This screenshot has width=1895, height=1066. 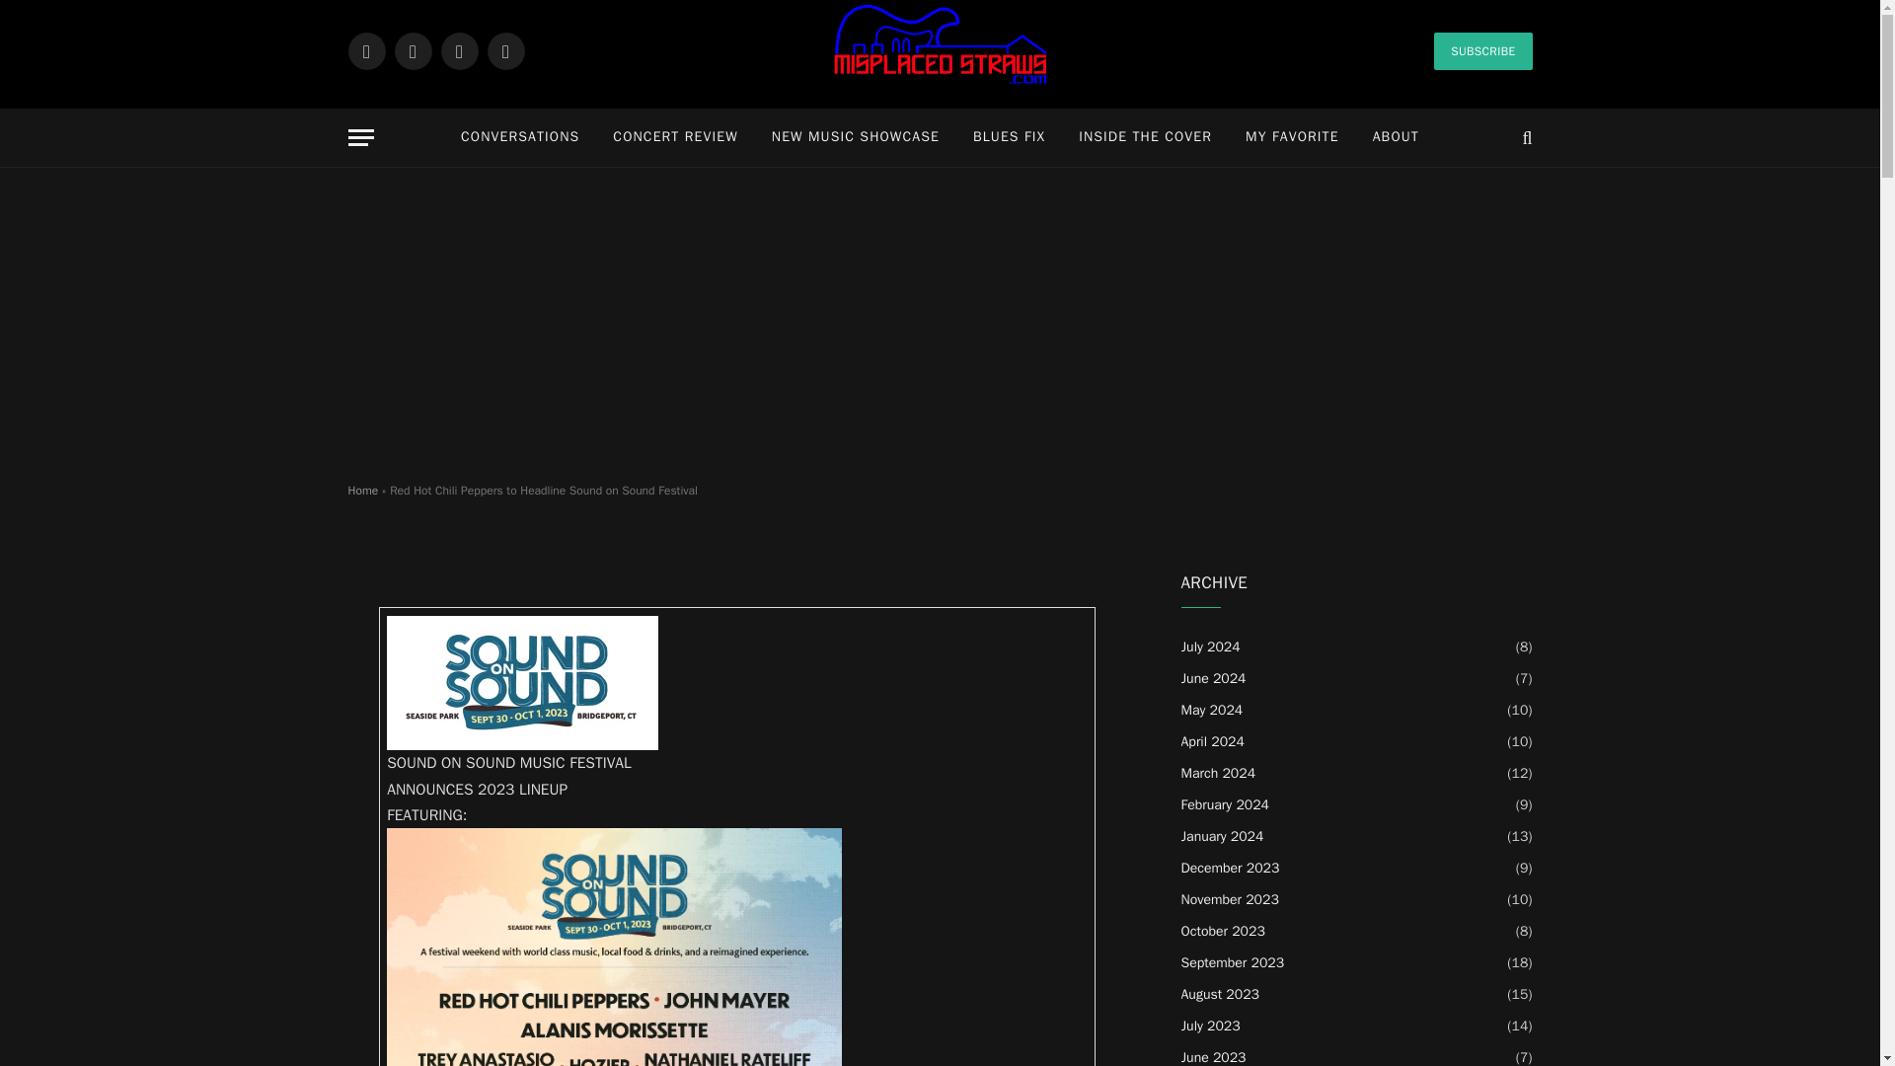 I want to click on SUBSCRIBE, so click(x=1482, y=51).